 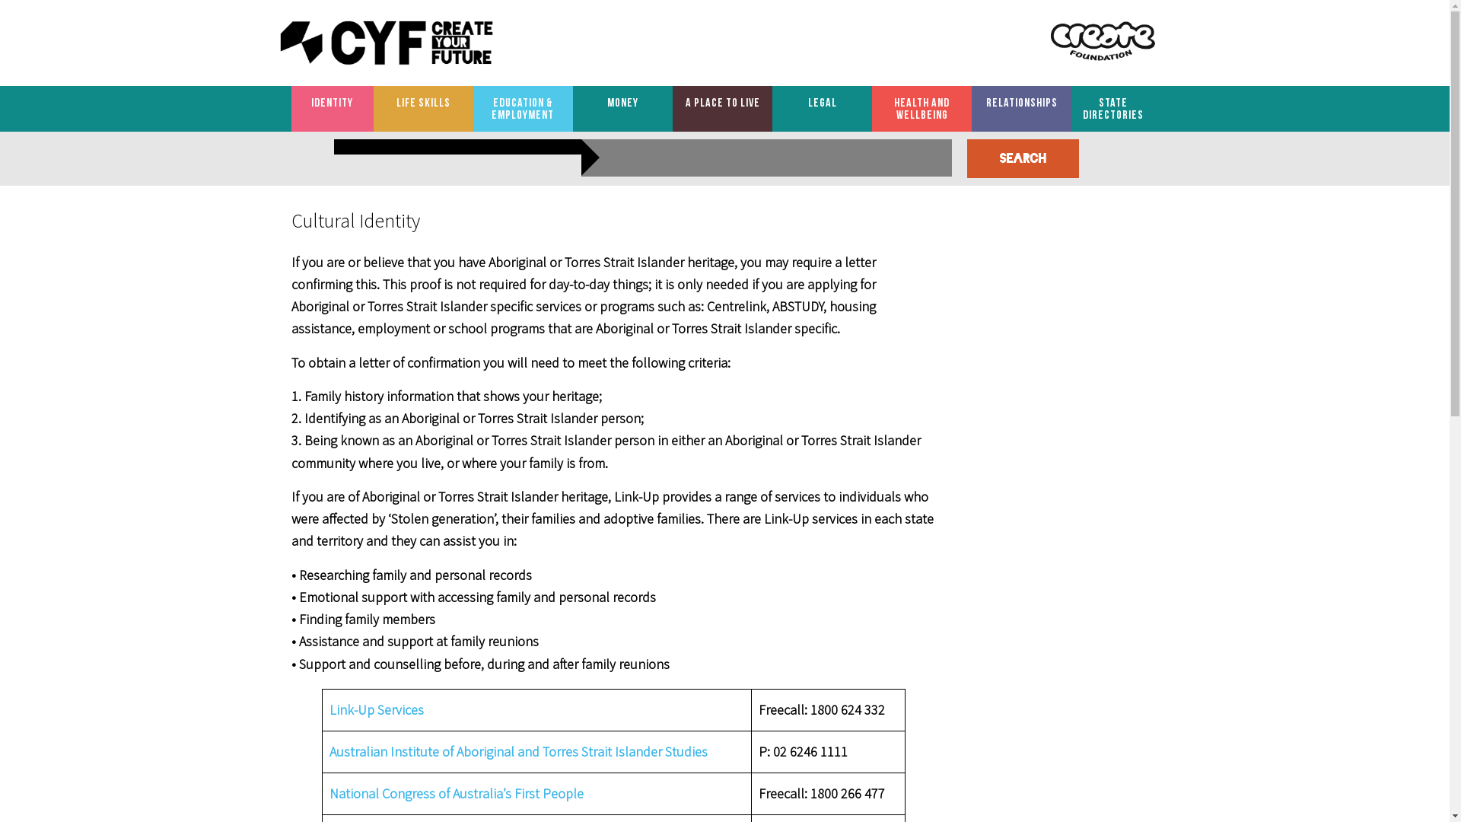 What do you see at coordinates (1021, 104) in the screenshot?
I see `RELATIONSHIPS` at bounding box center [1021, 104].